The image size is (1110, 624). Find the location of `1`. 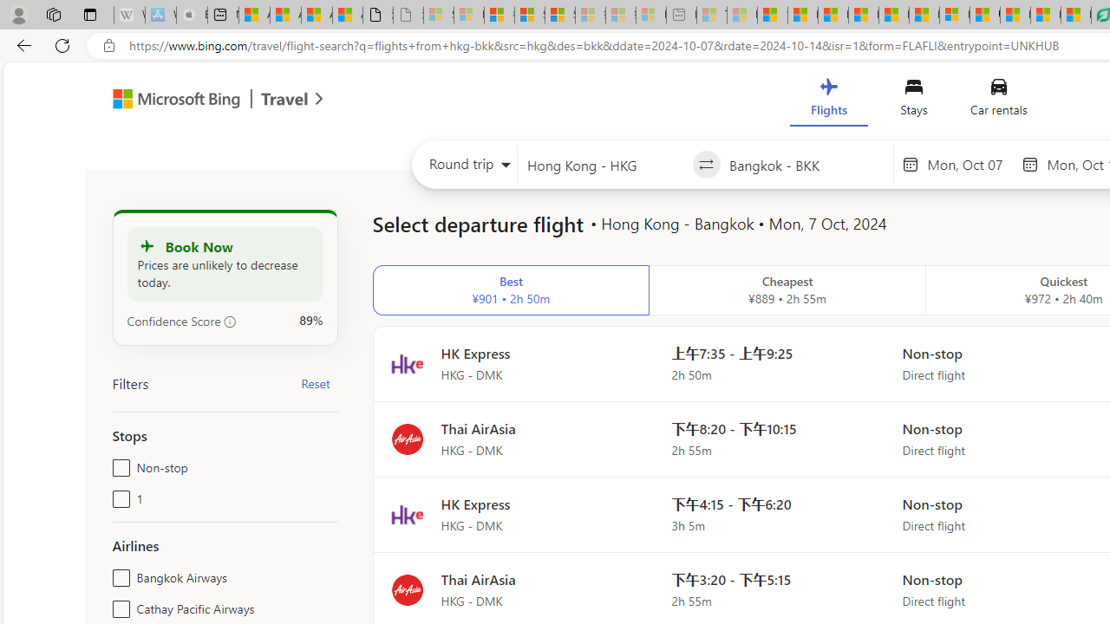

1 is located at coordinates (118, 496).